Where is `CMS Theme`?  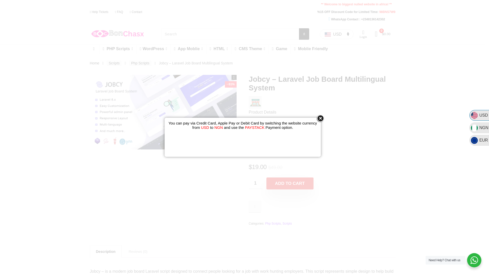 CMS Theme is located at coordinates (250, 49).